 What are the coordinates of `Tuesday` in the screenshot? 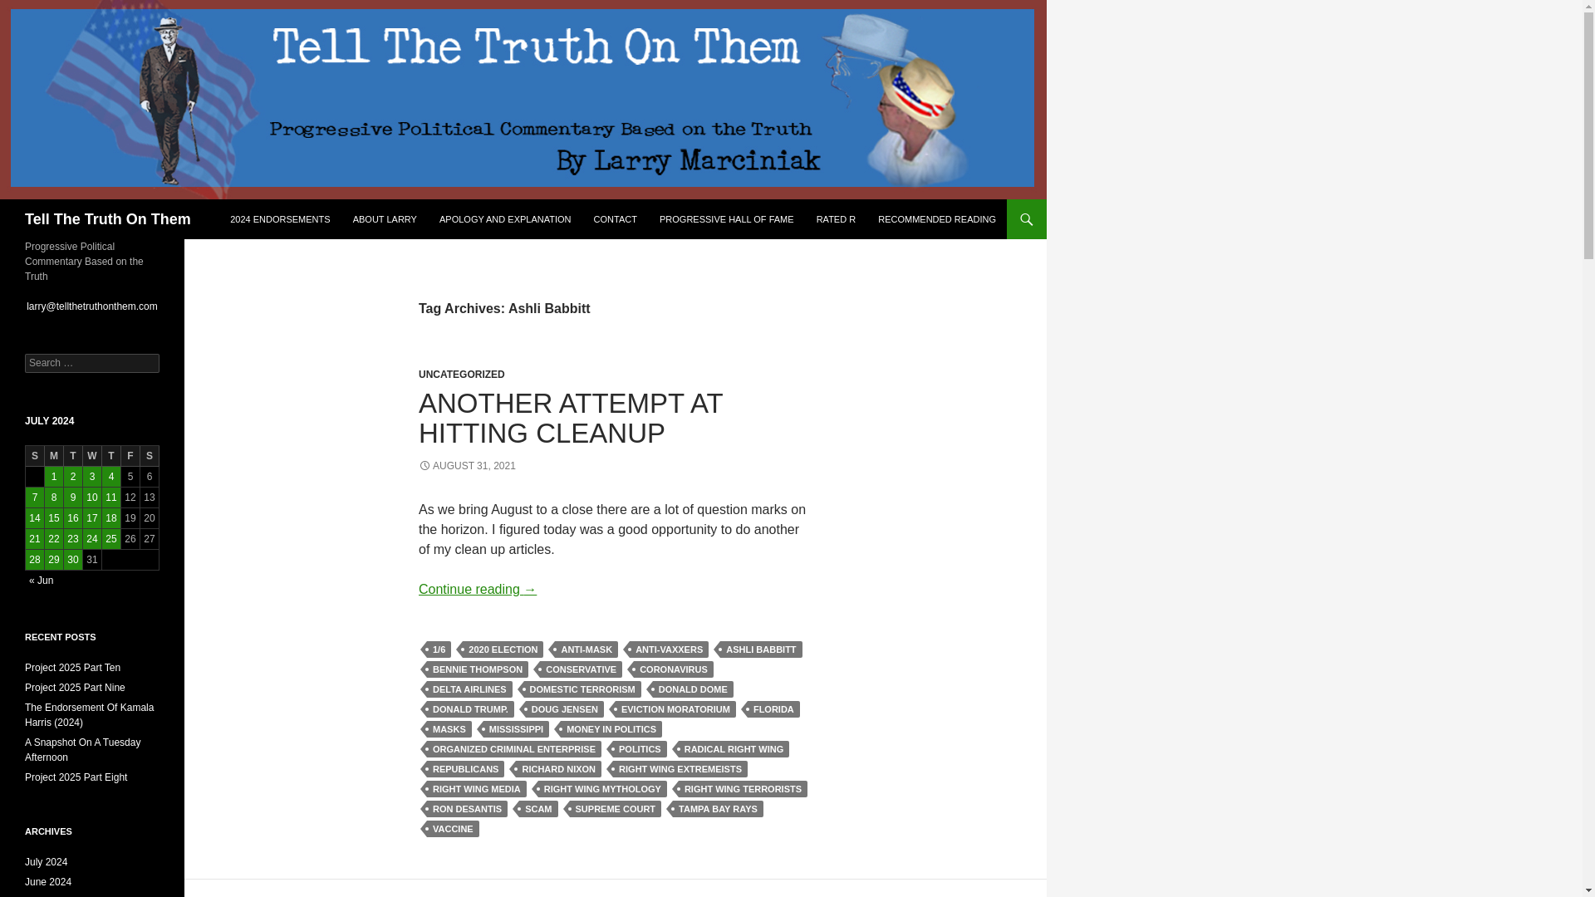 It's located at (73, 455).